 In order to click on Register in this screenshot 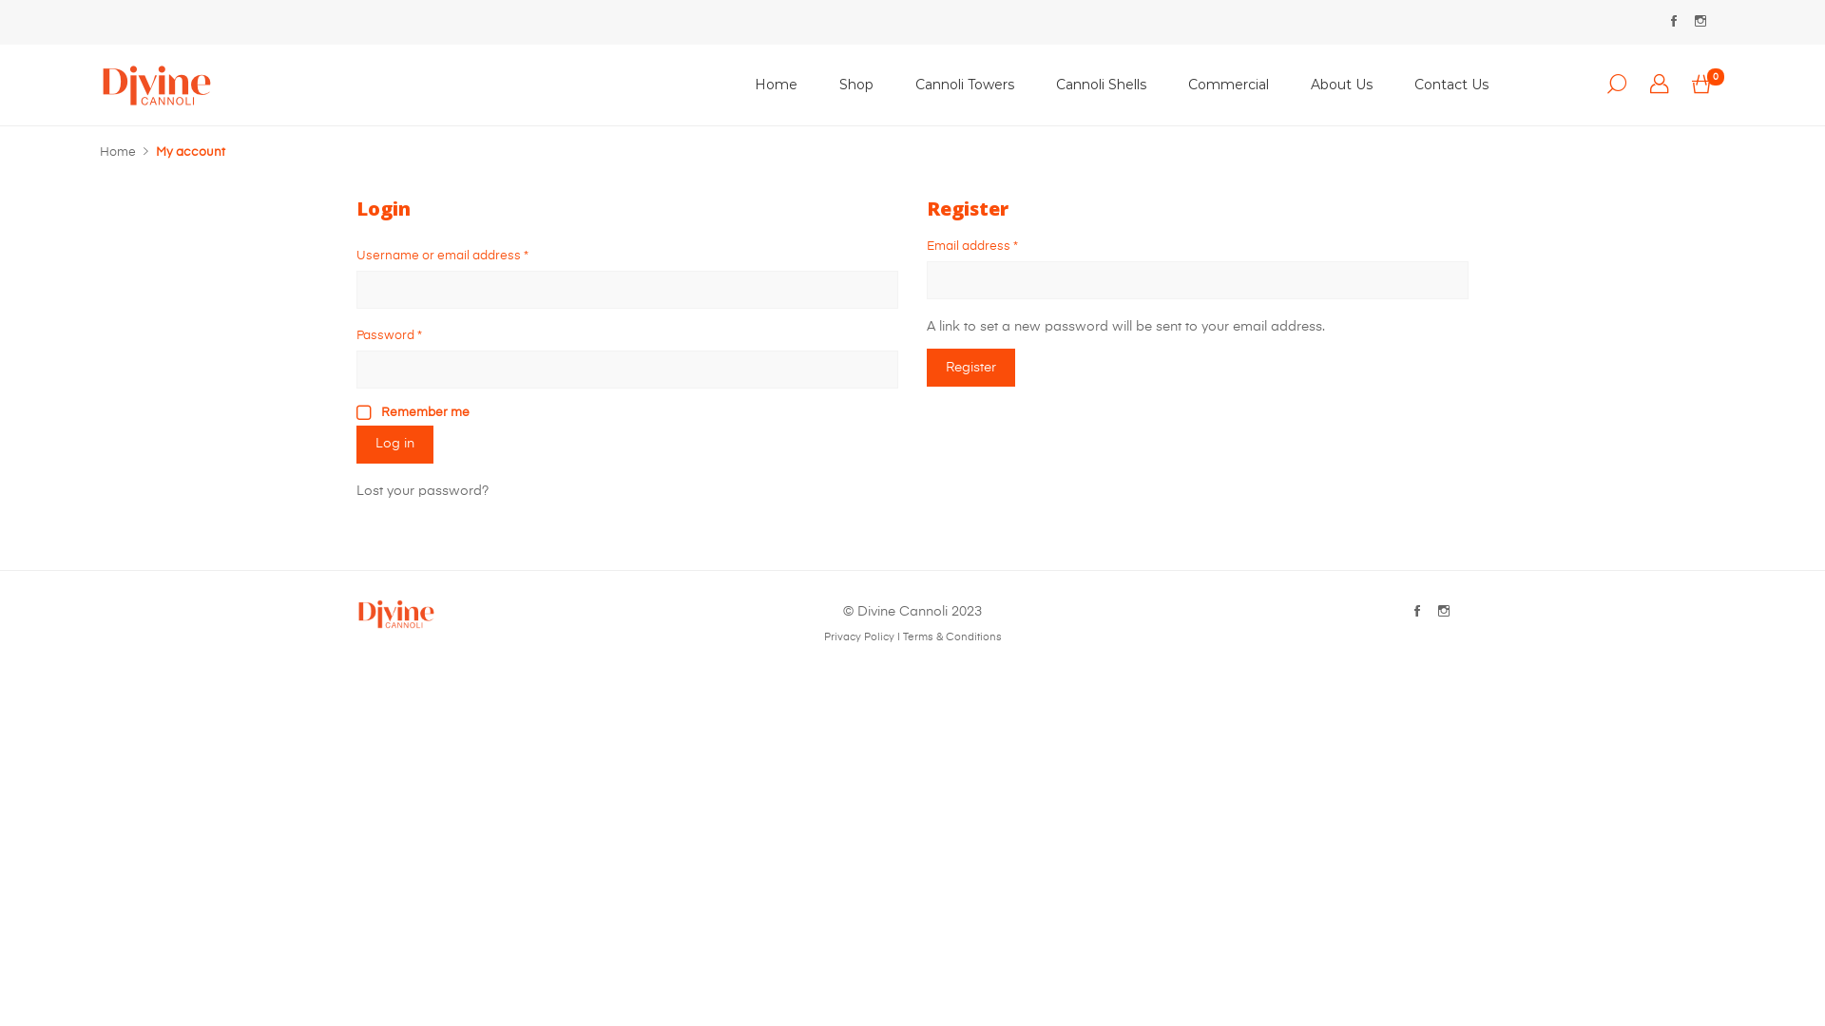, I will do `click(971, 368)`.